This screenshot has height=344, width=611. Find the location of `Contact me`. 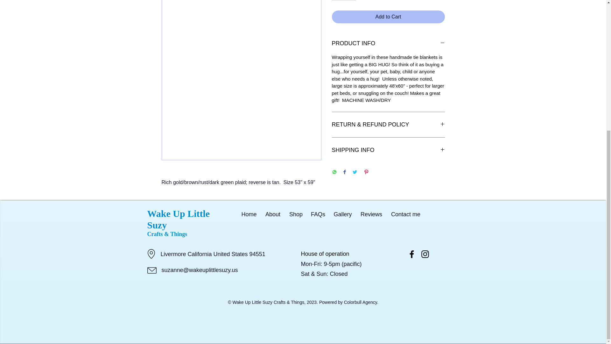

Contact me is located at coordinates (405, 214).